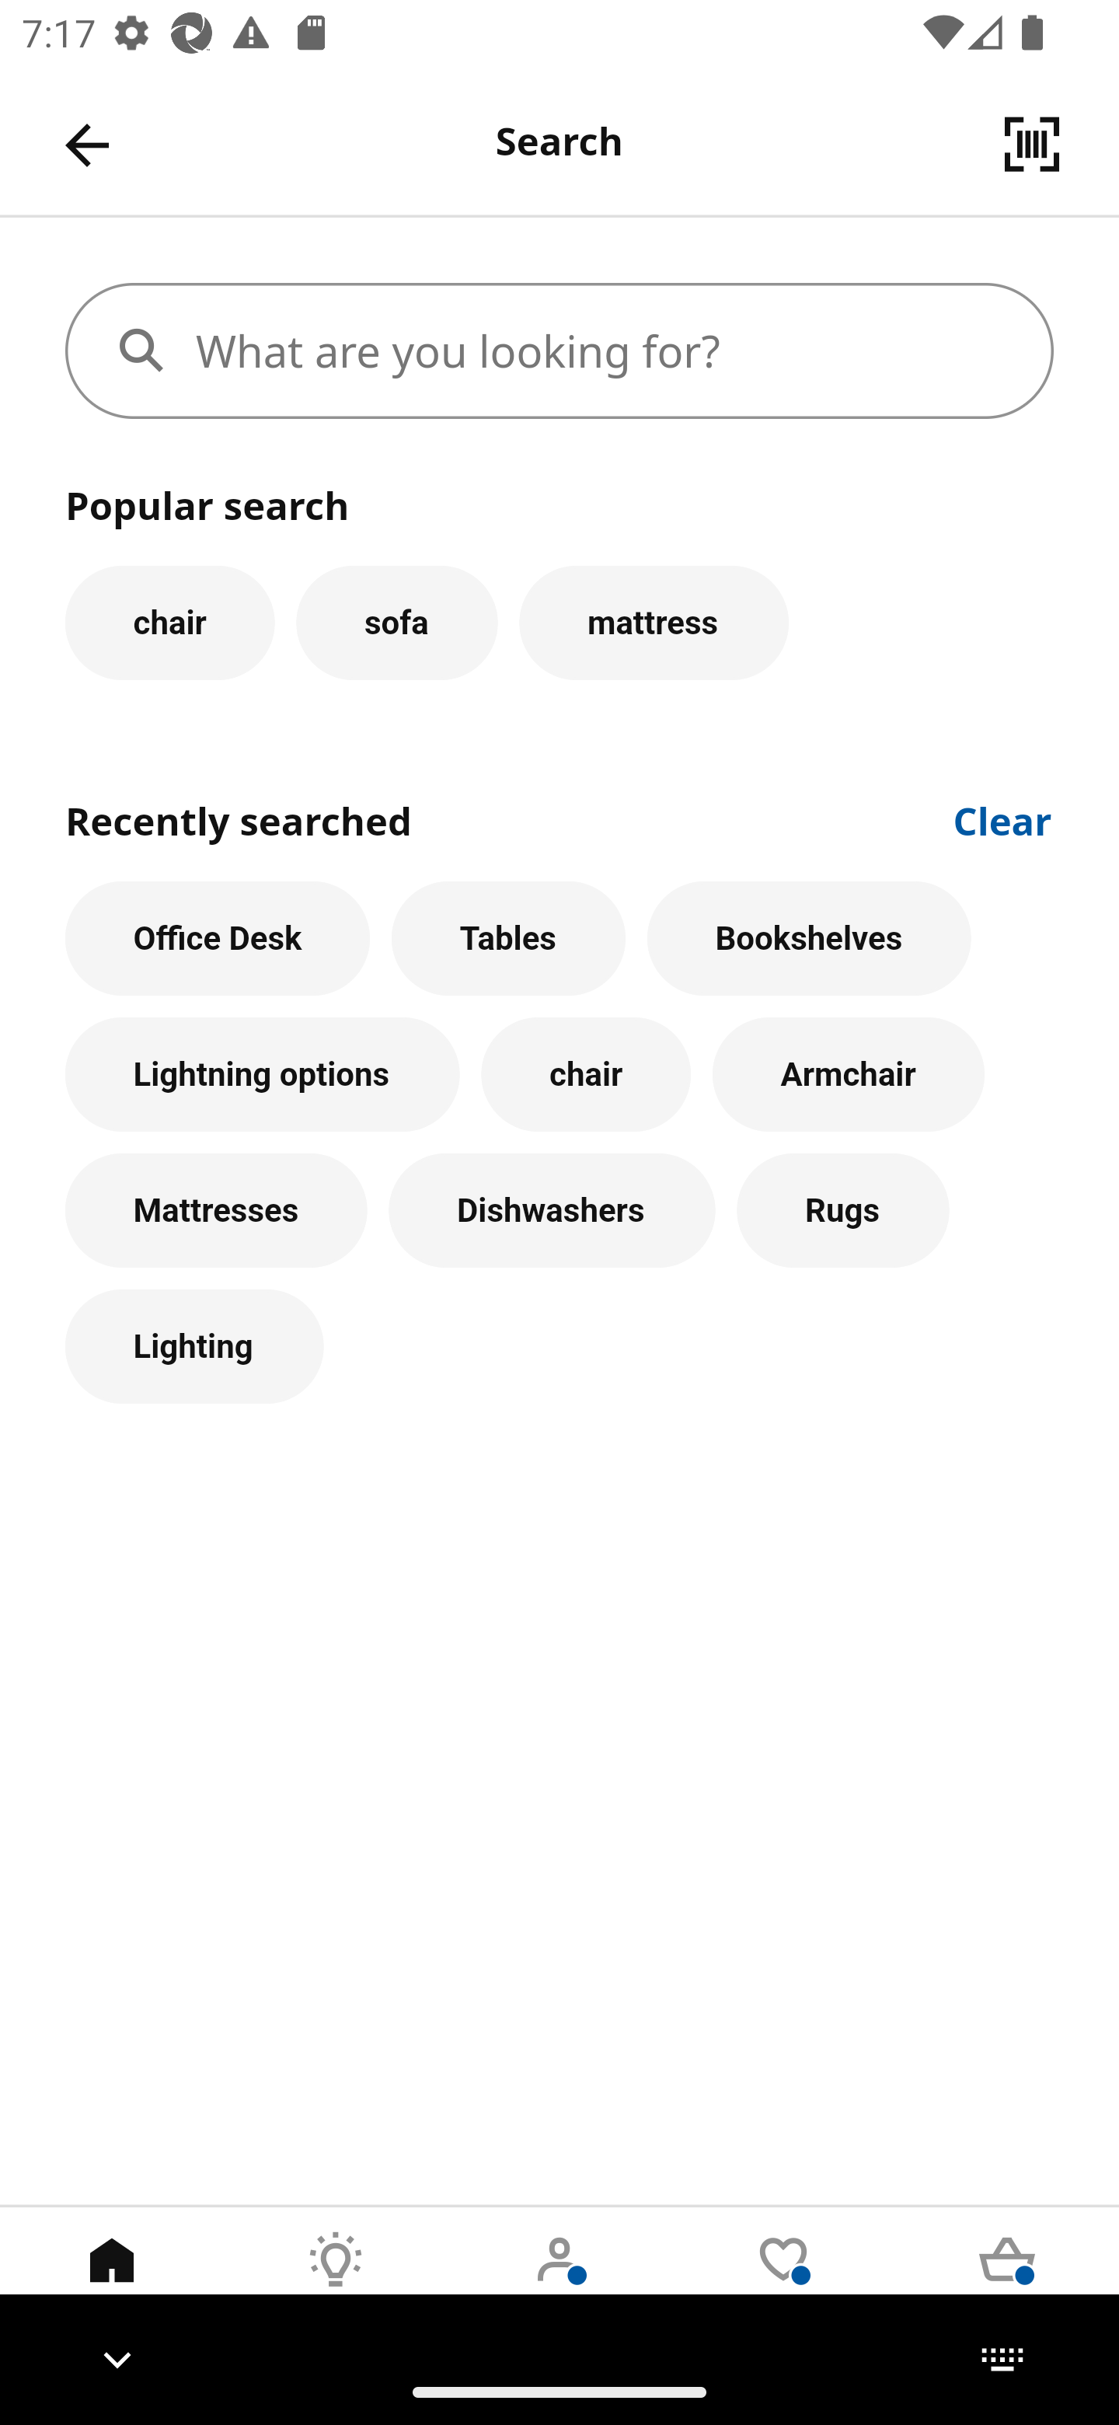  What do you see at coordinates (396, 622) in the screenshot?
I see `sofa` at bounding box center [396, 622].